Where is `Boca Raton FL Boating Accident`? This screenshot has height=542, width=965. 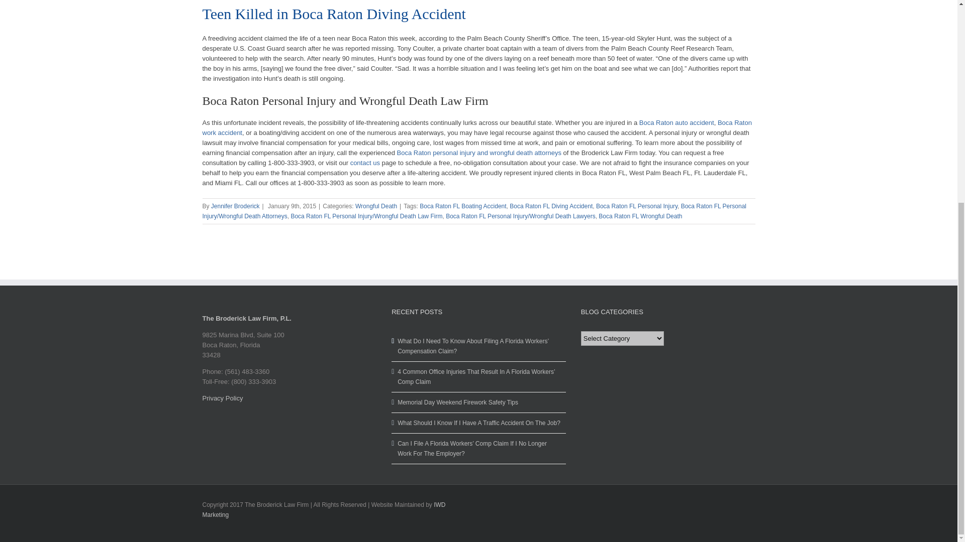
Boca Raton FL Boating Accident is located at coordinates (462, 206).